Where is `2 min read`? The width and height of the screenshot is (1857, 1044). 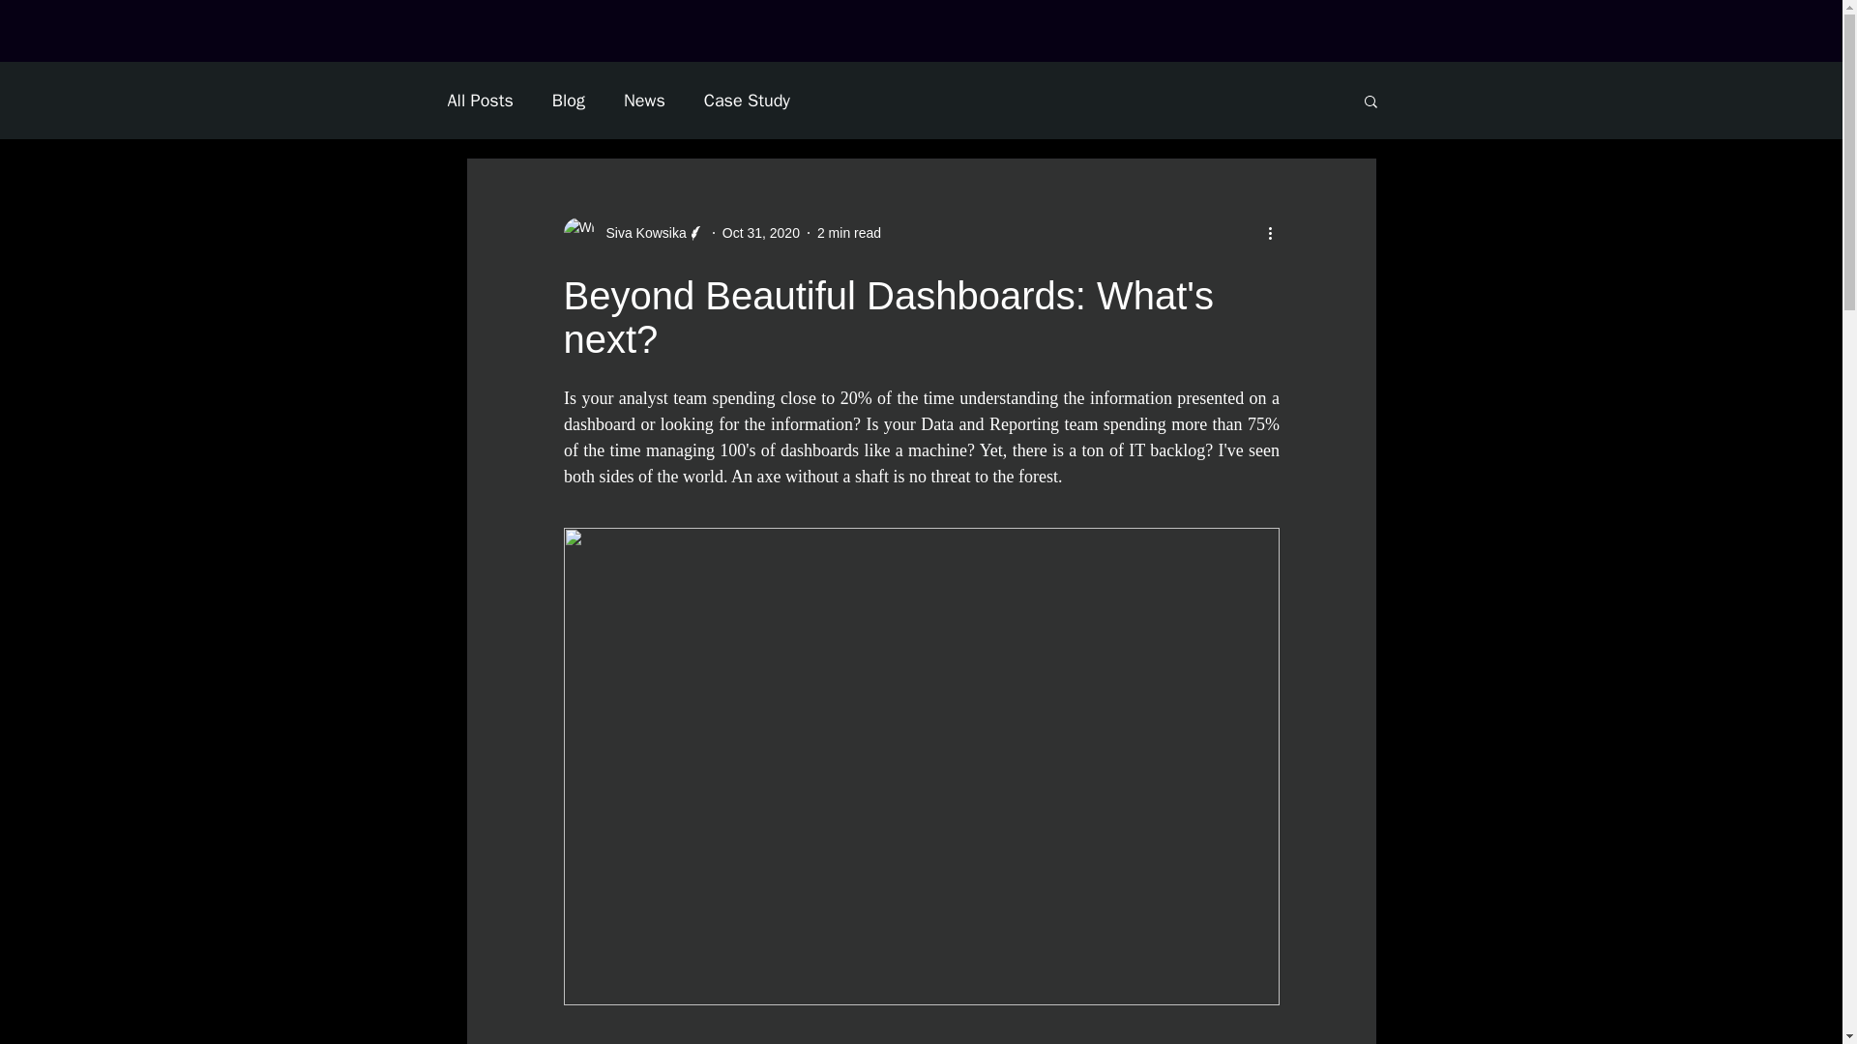 2 min read is located at coordinates (848, 232).